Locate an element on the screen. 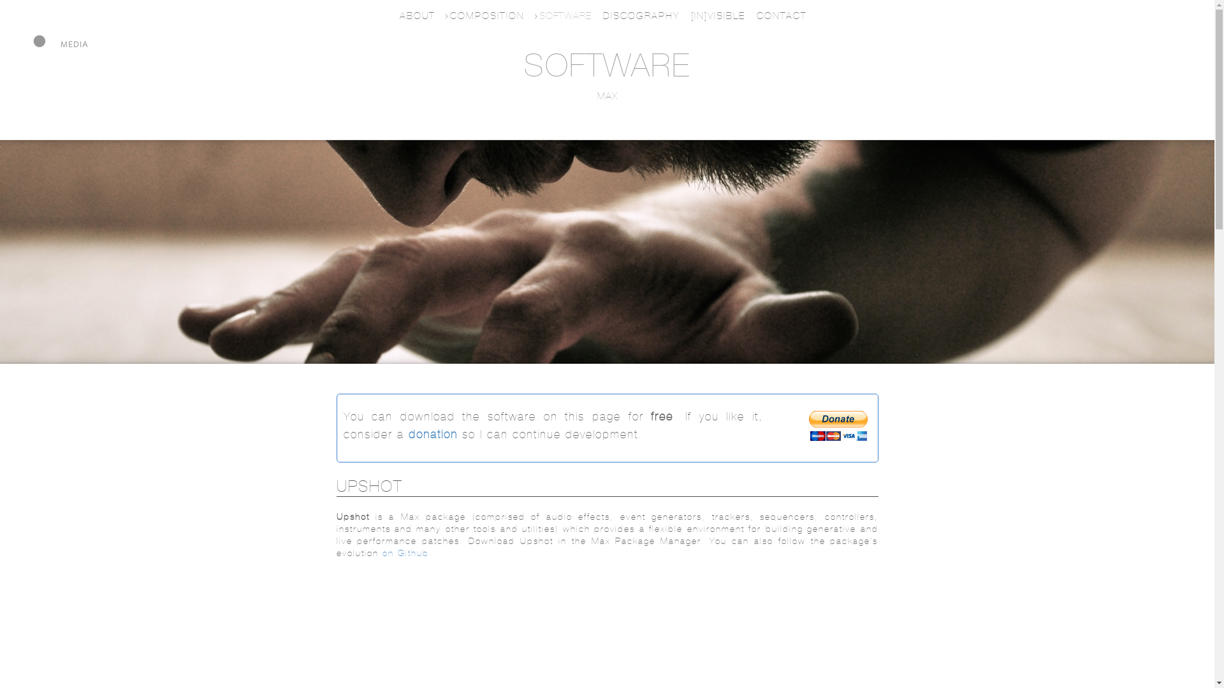 The width and height of the screenshot is (1224, 688). COMPOSITION is located at coordinates (491, 15).